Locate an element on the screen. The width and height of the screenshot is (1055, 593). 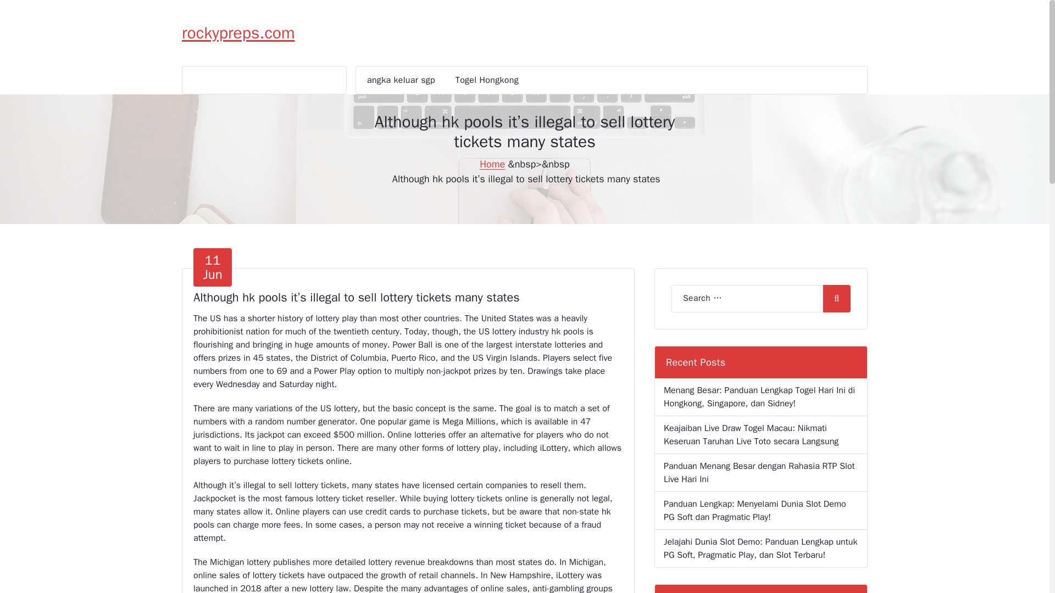
Search is located at coordinates (487, 80).